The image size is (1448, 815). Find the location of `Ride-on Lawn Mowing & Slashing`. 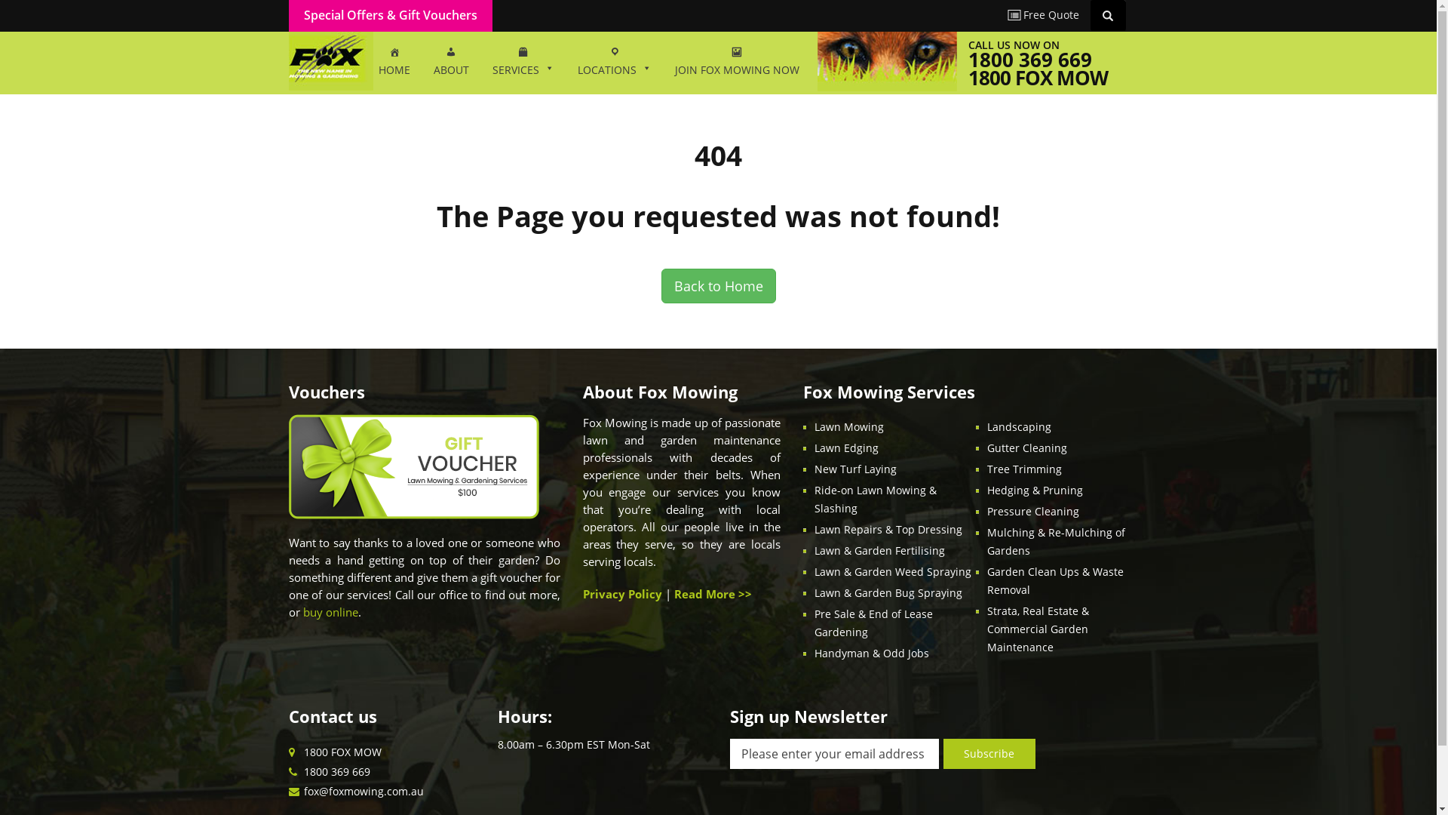

Ride-on Lawn Mowing & Slashing is located at coordinates (876, 500).